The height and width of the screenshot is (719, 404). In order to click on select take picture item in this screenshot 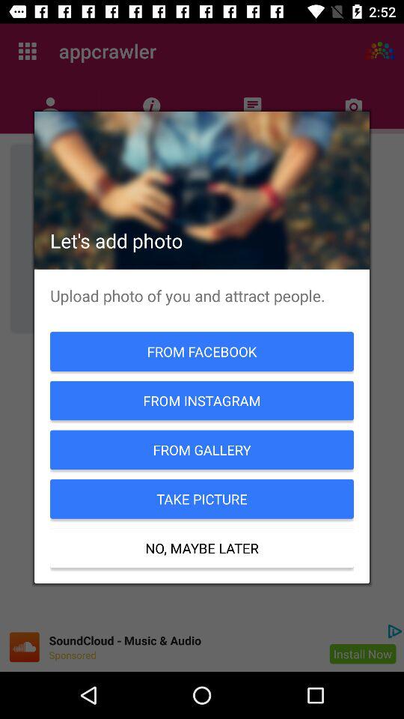, I will do `click(202, 499)`.